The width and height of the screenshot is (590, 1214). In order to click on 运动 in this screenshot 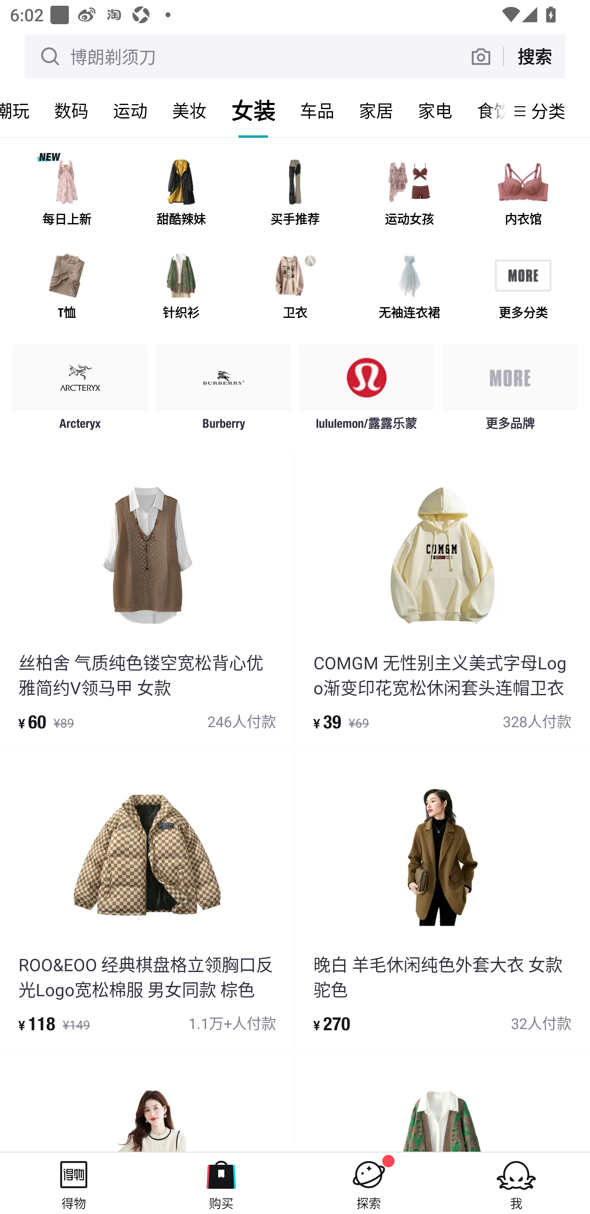, I will do `click(130, 111)`.